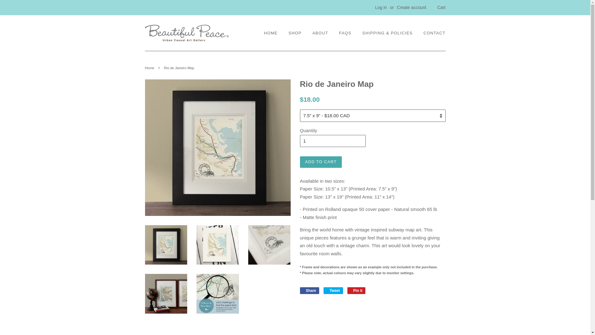 This screenshot has height=335, width=595. What do you see at coordinates (273, 33) in the screenshot?
I see `HOME` at bounding box center [273, 33].